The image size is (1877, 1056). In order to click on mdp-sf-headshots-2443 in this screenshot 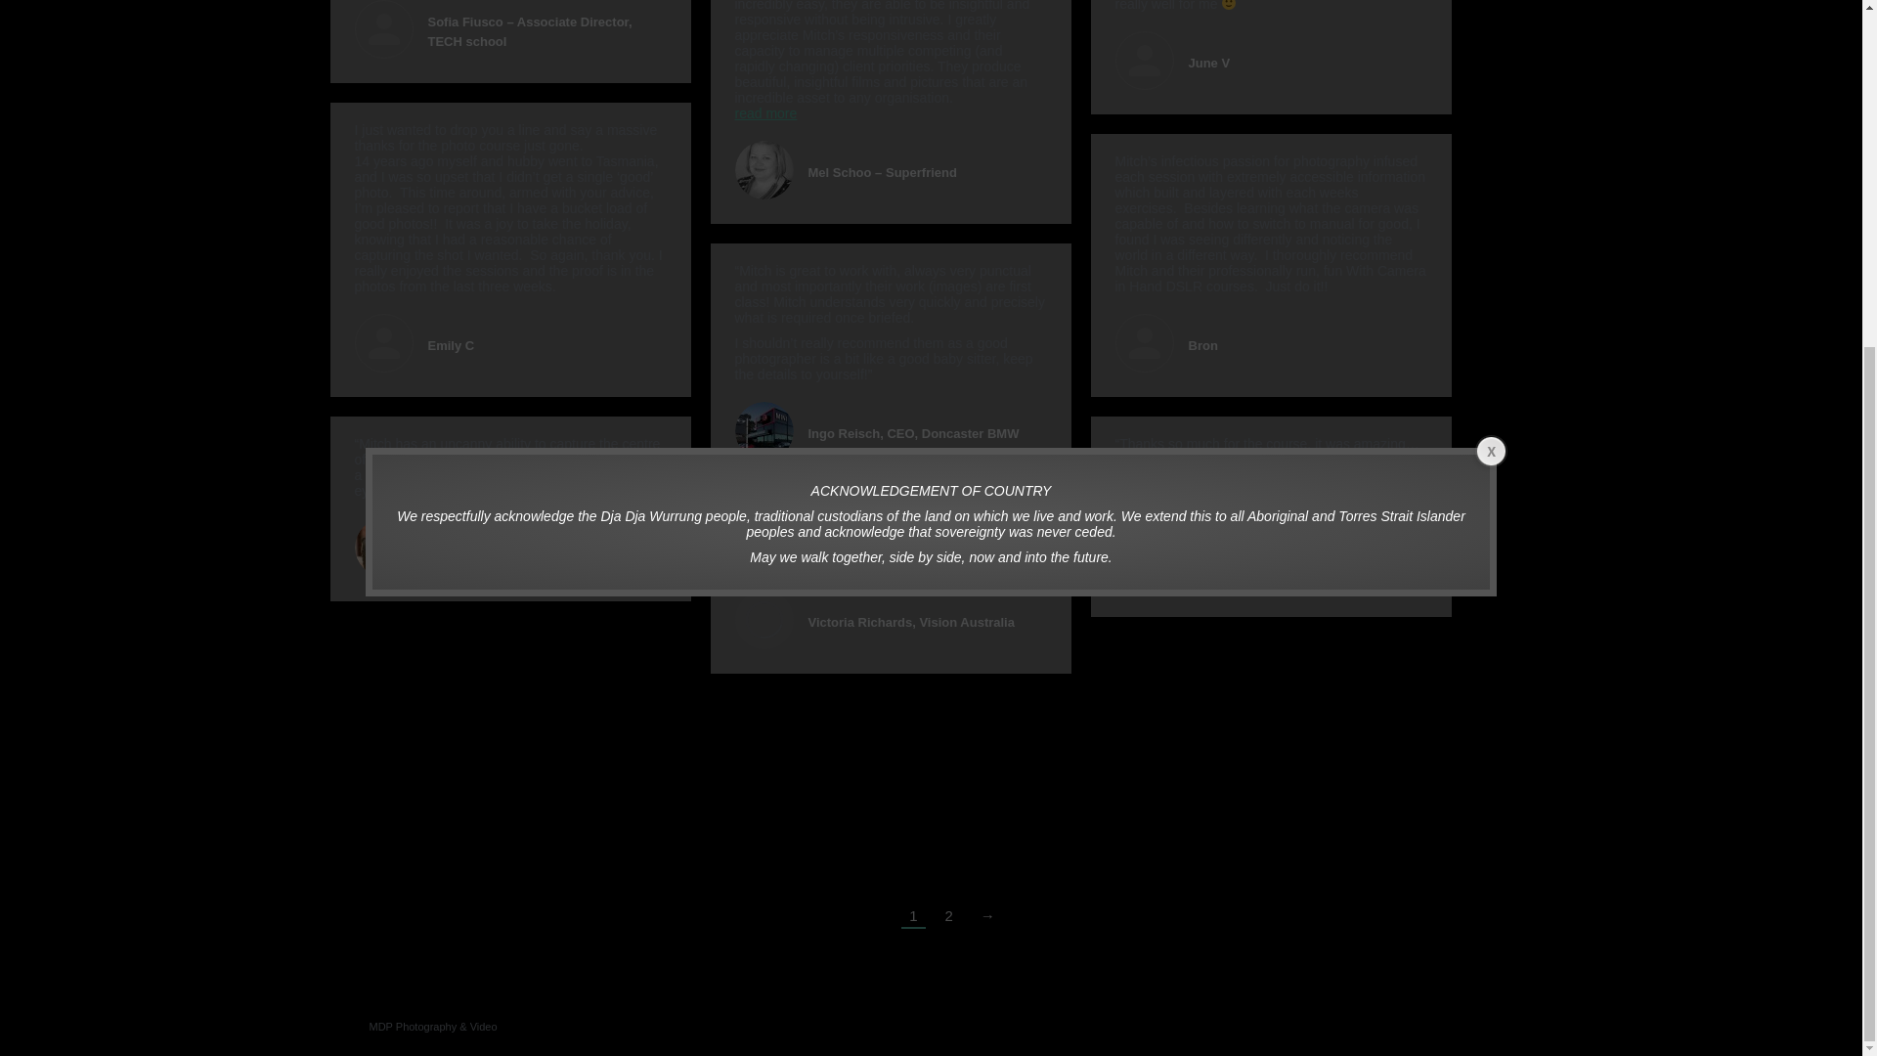, I will do `click(764, 170)`.